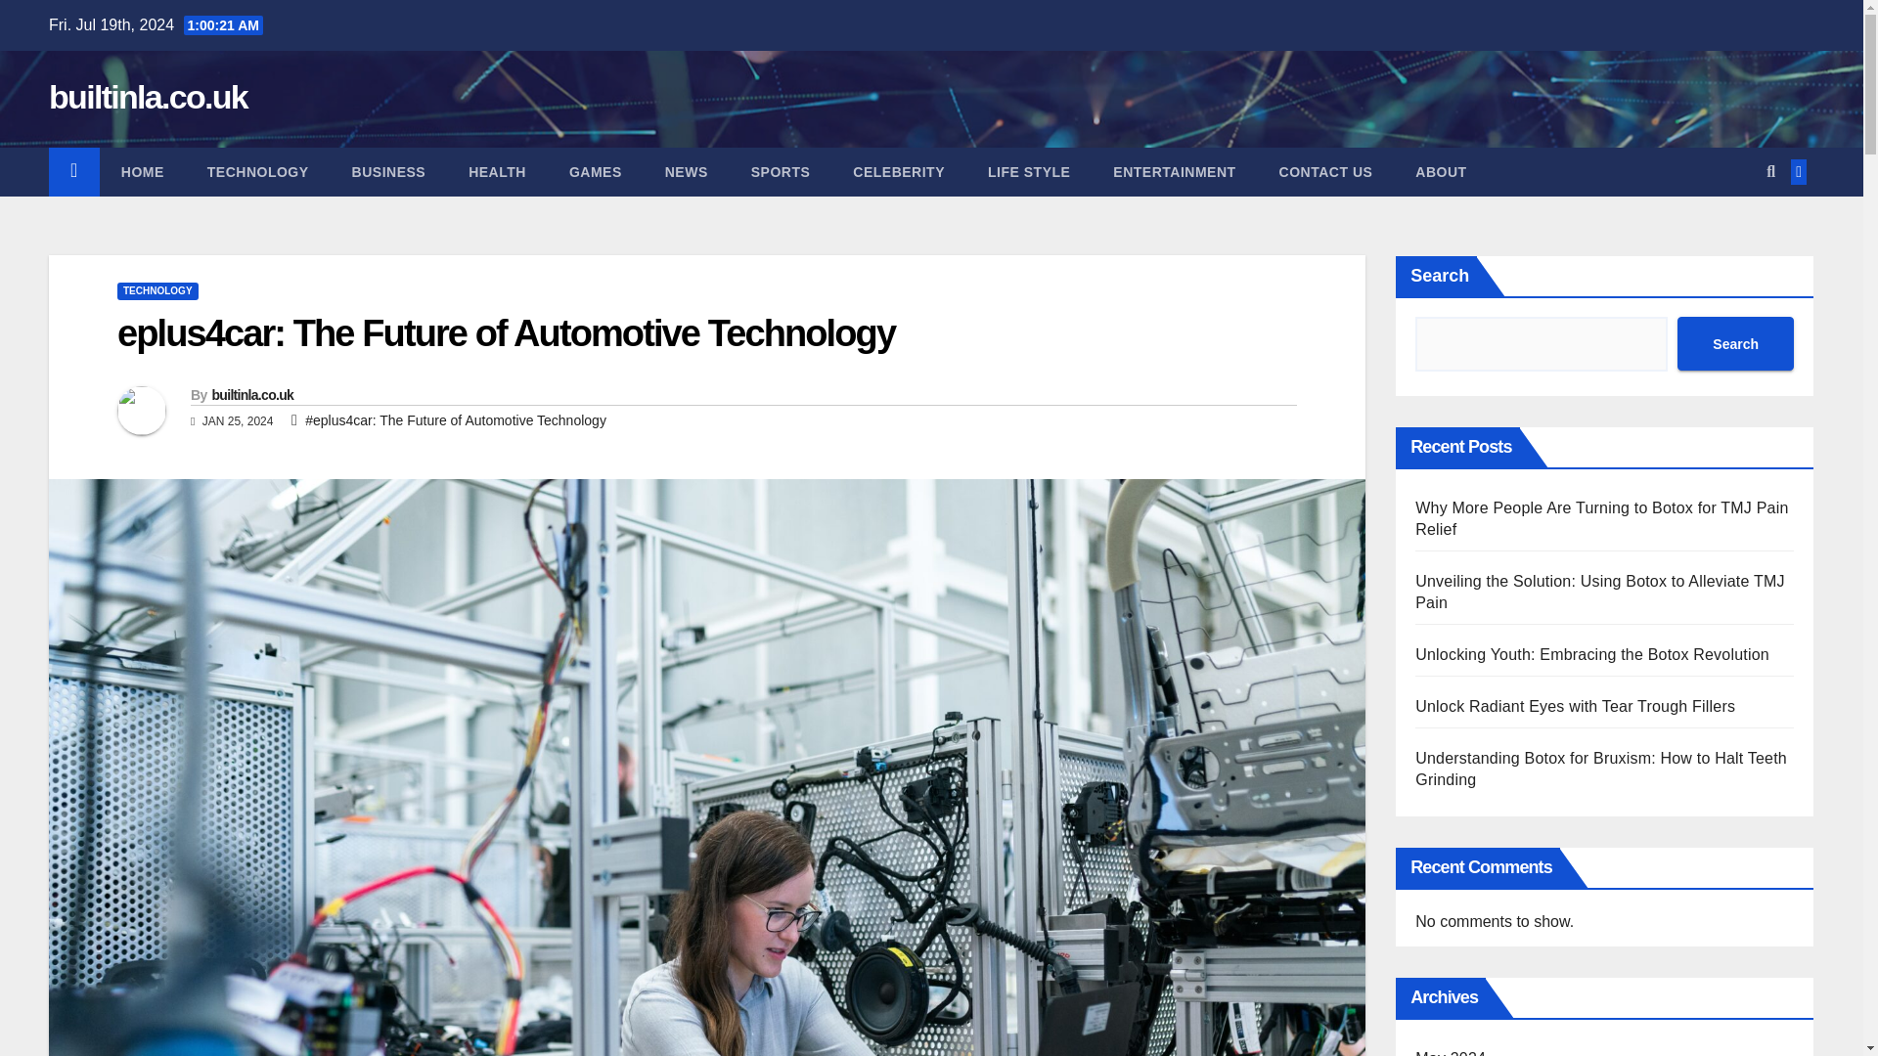  What do you see at coordinates (1326, 172) in the screenshot?
I see `CONTACT US` at bounding box center [1326, 172].